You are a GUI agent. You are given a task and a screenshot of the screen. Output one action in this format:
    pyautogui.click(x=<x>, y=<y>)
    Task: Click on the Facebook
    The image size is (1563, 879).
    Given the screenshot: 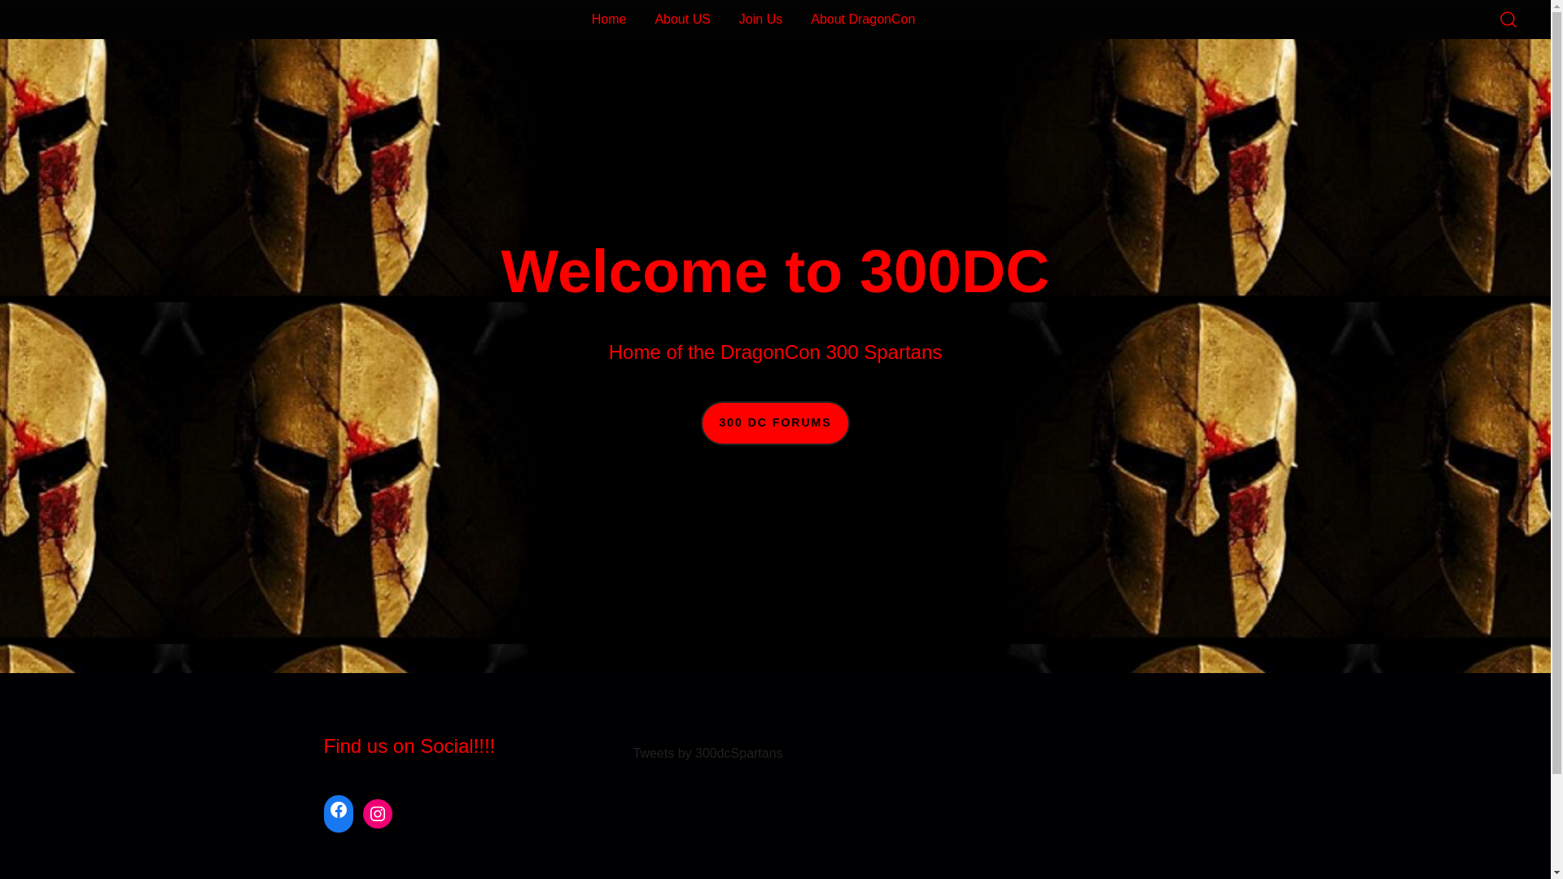 What is the action you would take?
    pyautogui.click(x=339, y=810)
    